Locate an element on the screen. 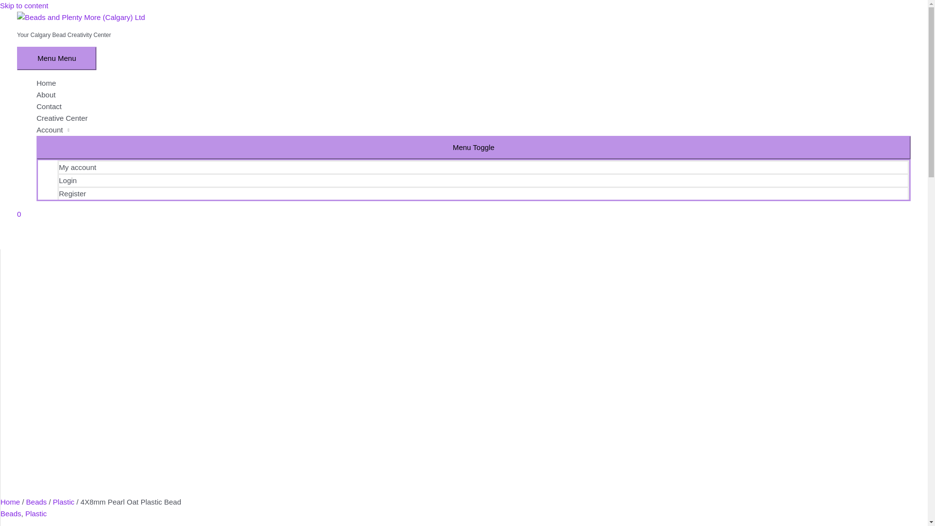  Skip to content is located at coordinates (24, 6).